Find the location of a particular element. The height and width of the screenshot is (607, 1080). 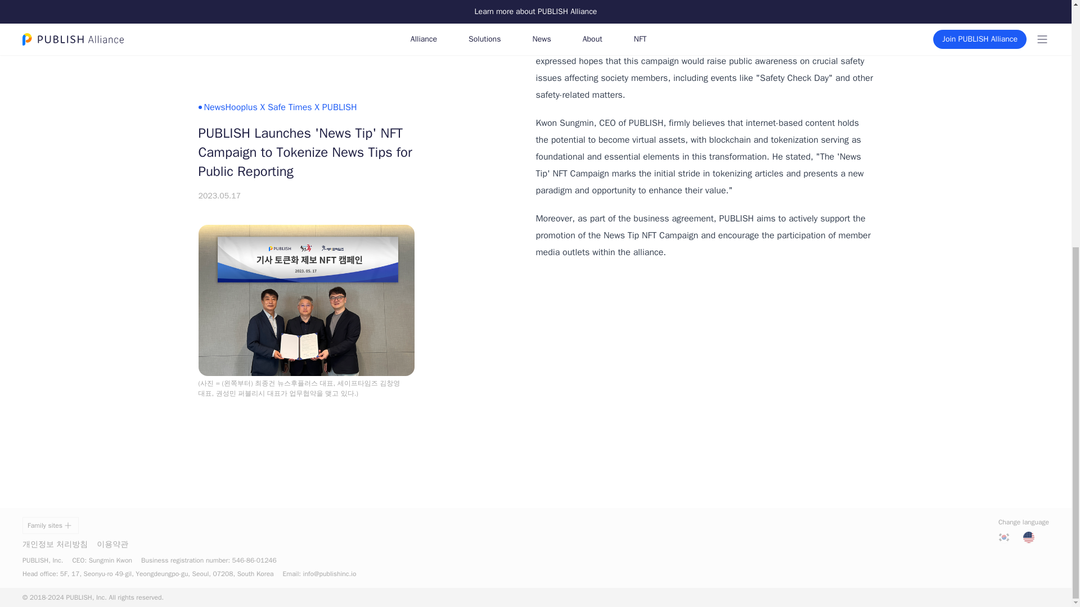

ko is located at coordinates (1003, 537).